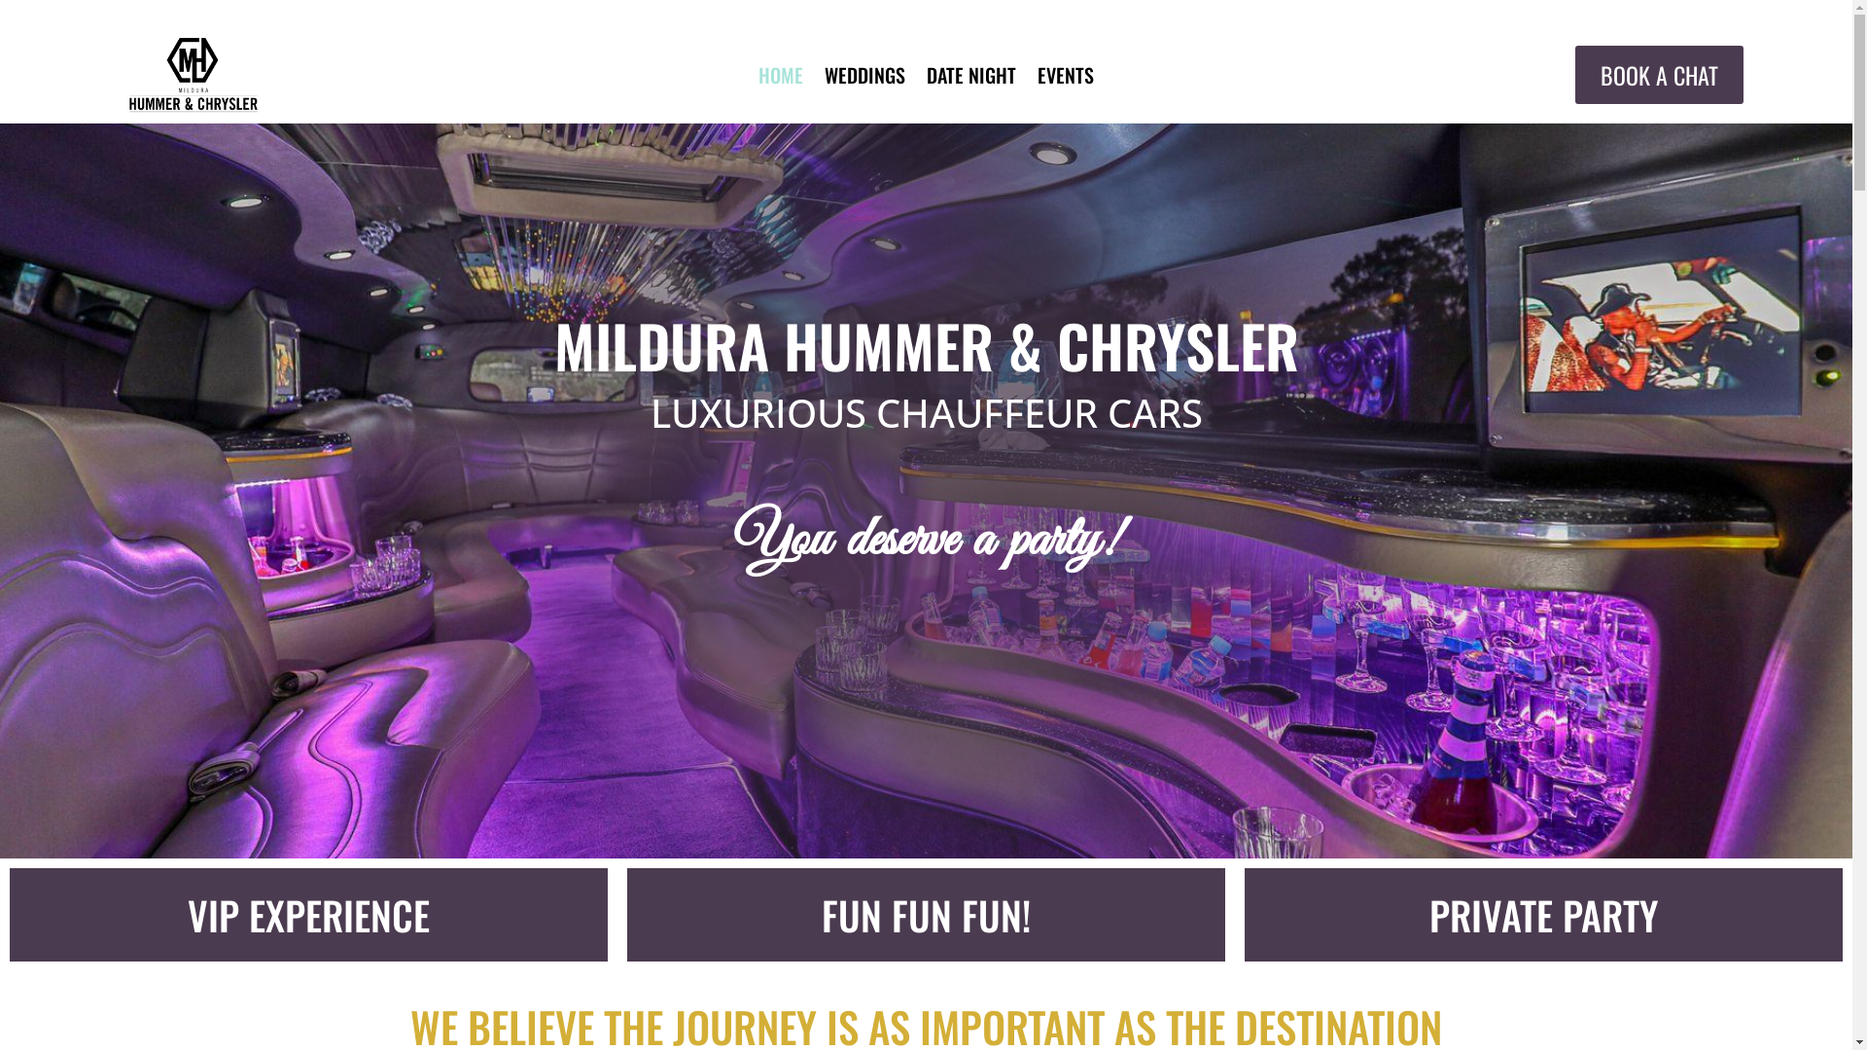  Describe the element at coordinates (781, 79) in the screenshot. I see `HOME` at that location.